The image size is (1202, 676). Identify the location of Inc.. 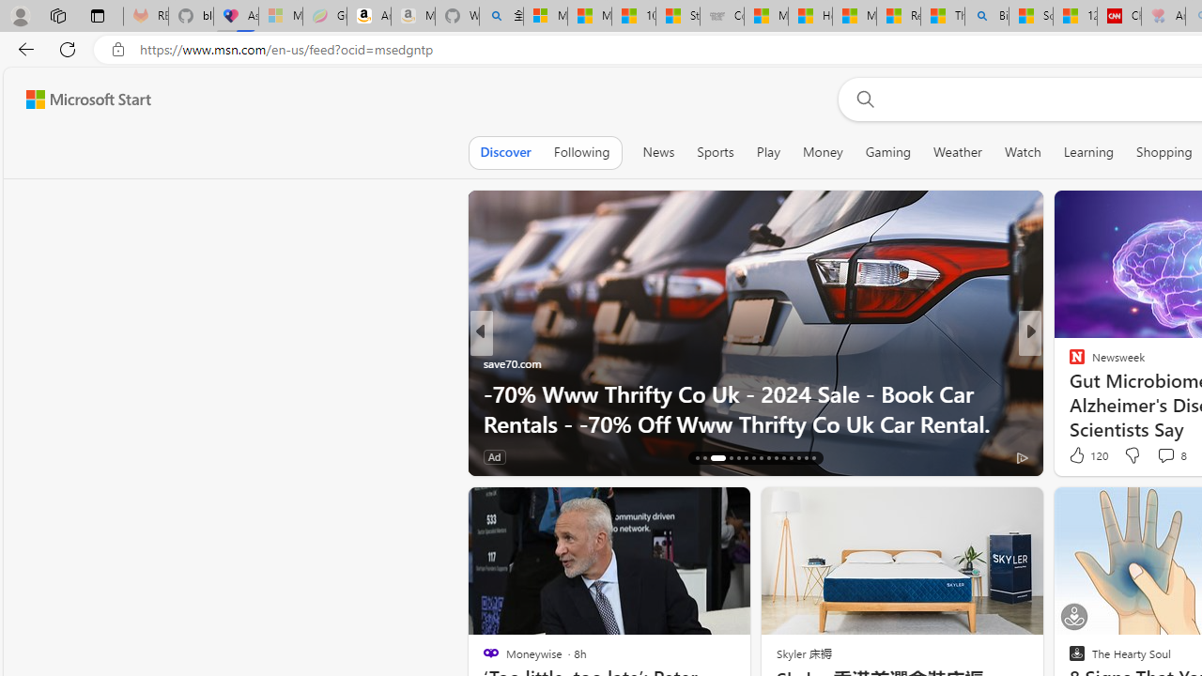
(1069, 362).